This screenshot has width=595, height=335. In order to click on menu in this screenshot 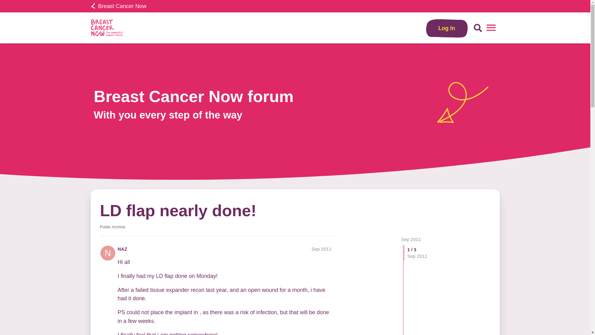, I will do `click(491, 28)`.